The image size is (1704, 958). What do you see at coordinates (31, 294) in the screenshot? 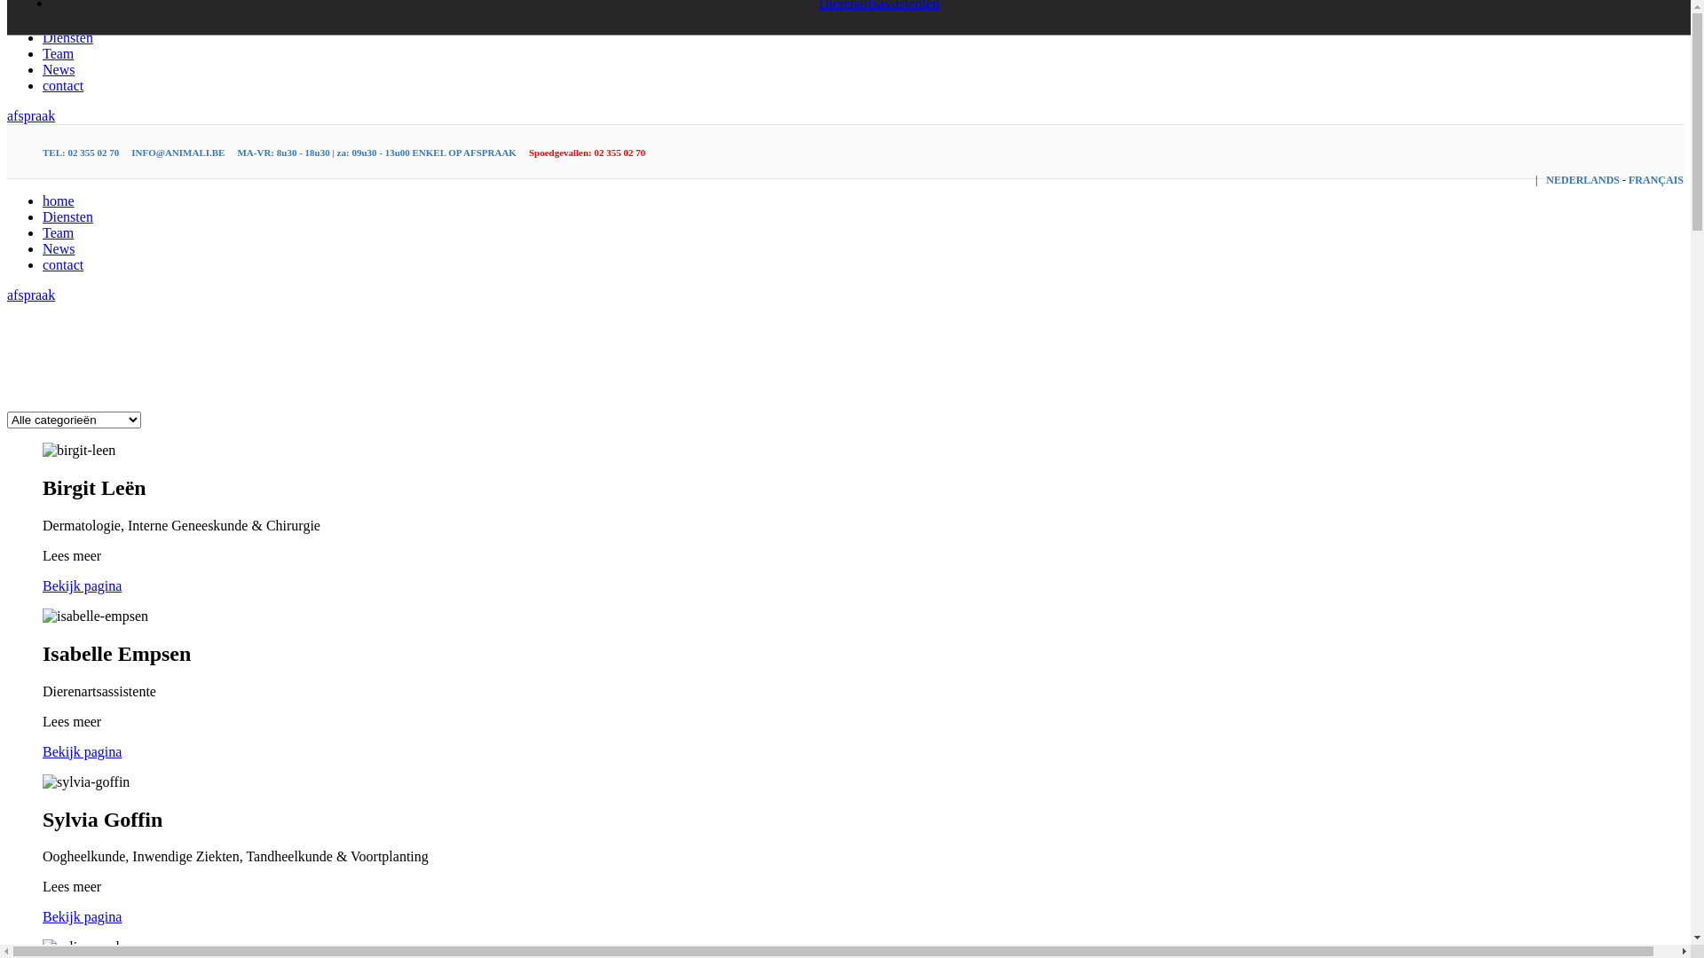
I see `afspraak` at bounding box center [31, 294].